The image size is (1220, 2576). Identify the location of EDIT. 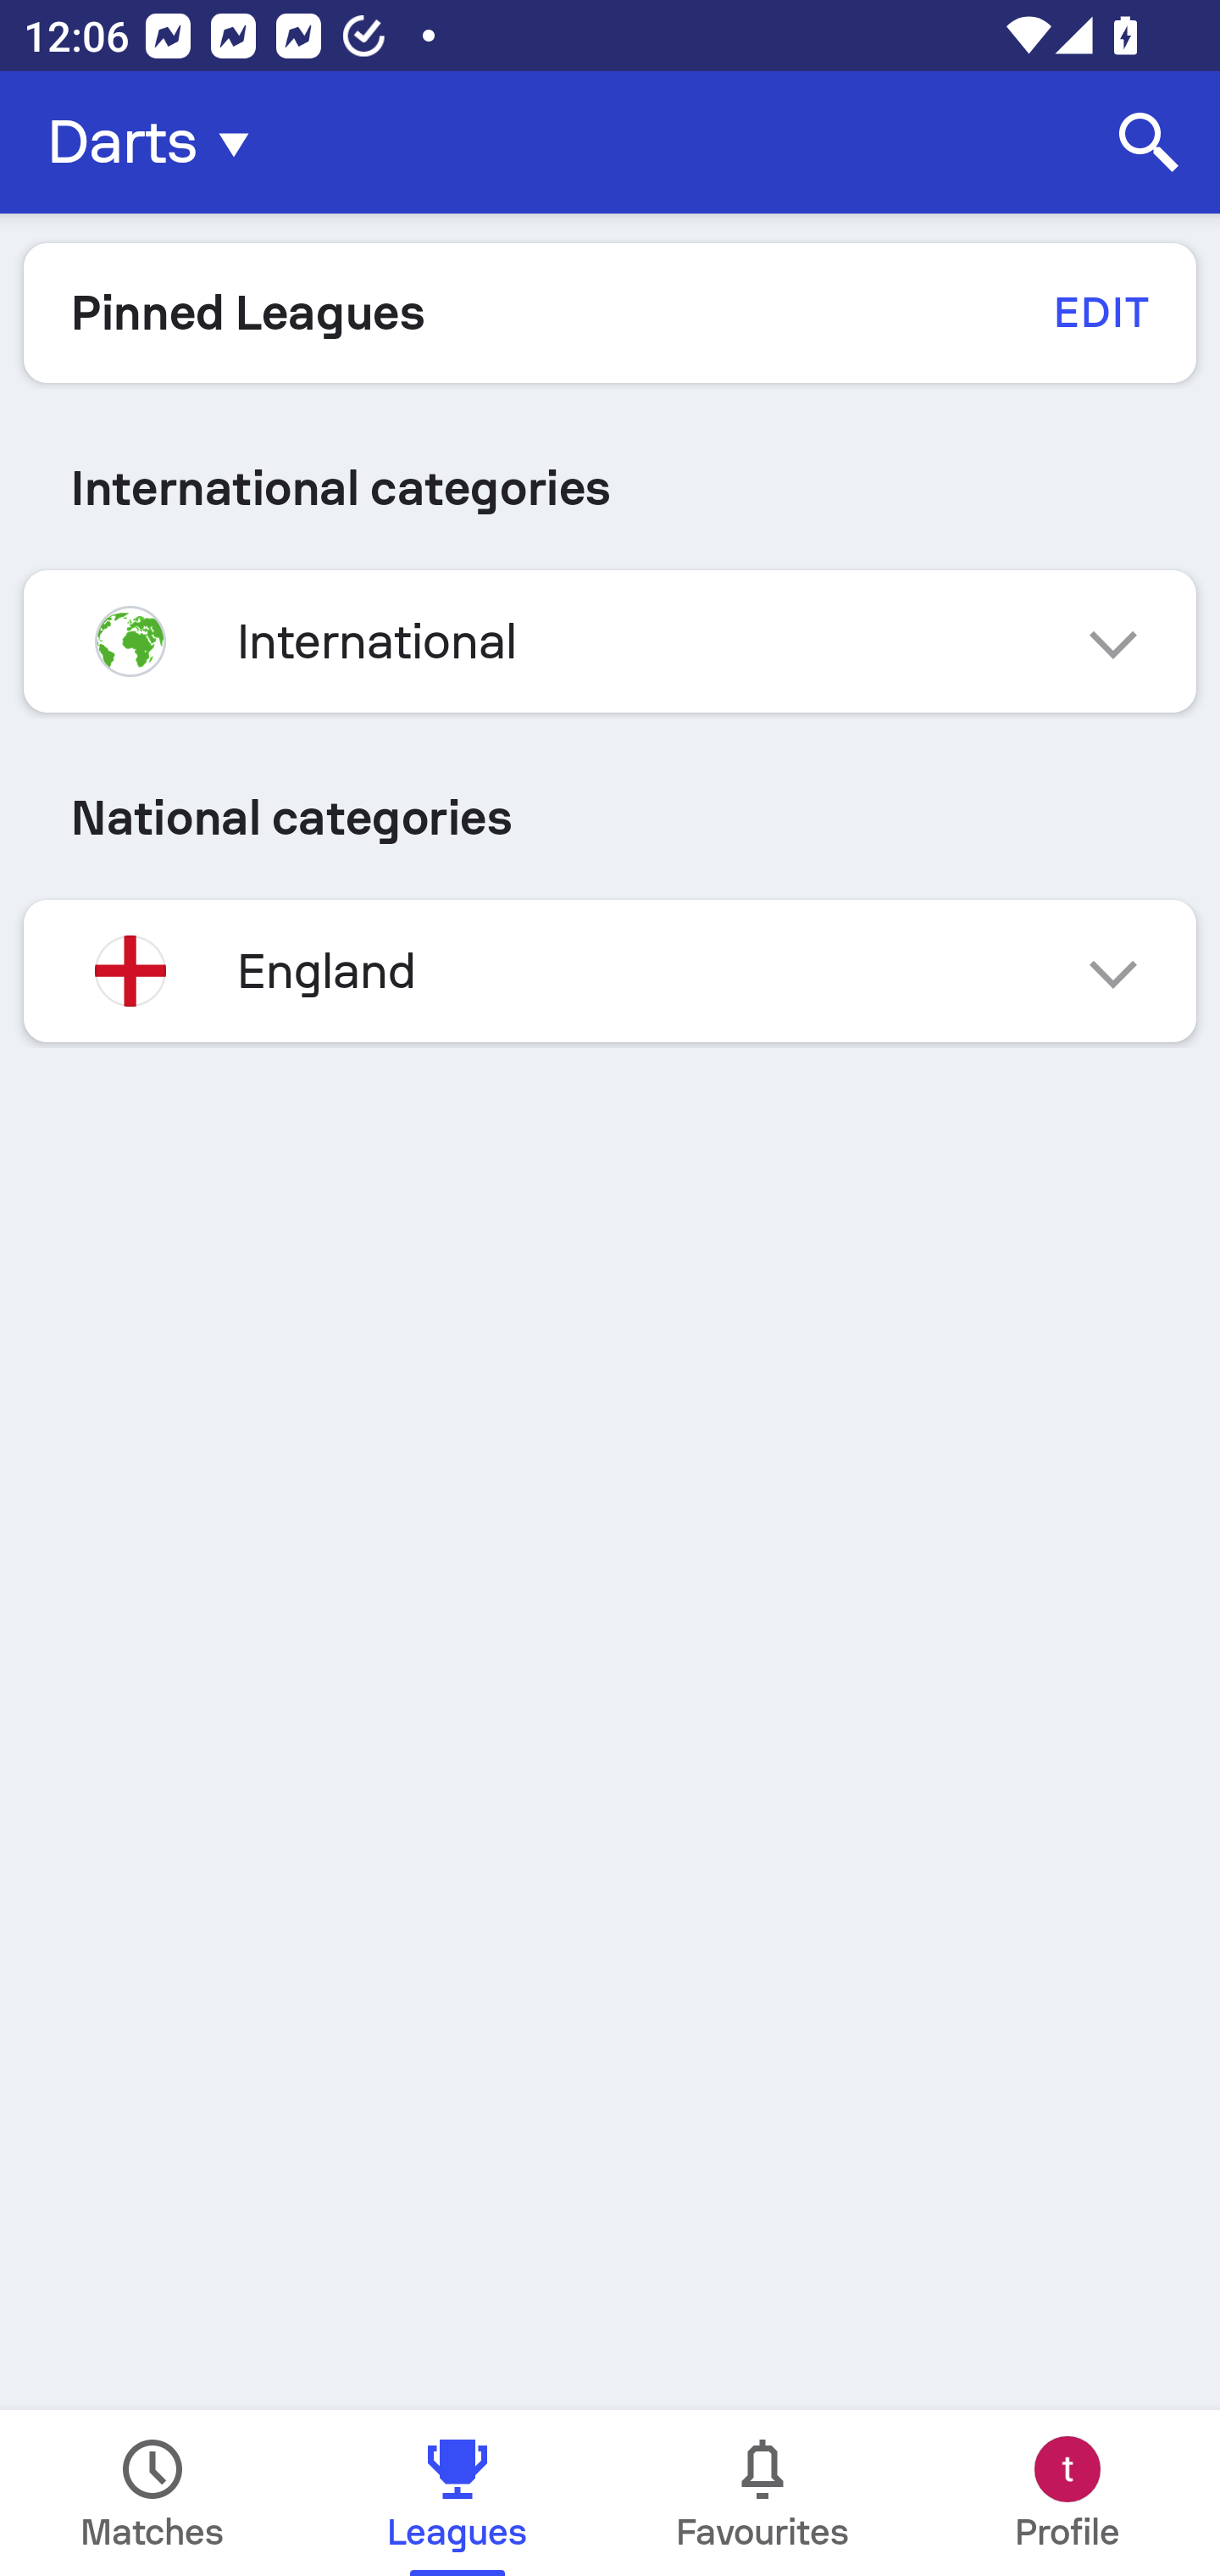
(1100, 312).